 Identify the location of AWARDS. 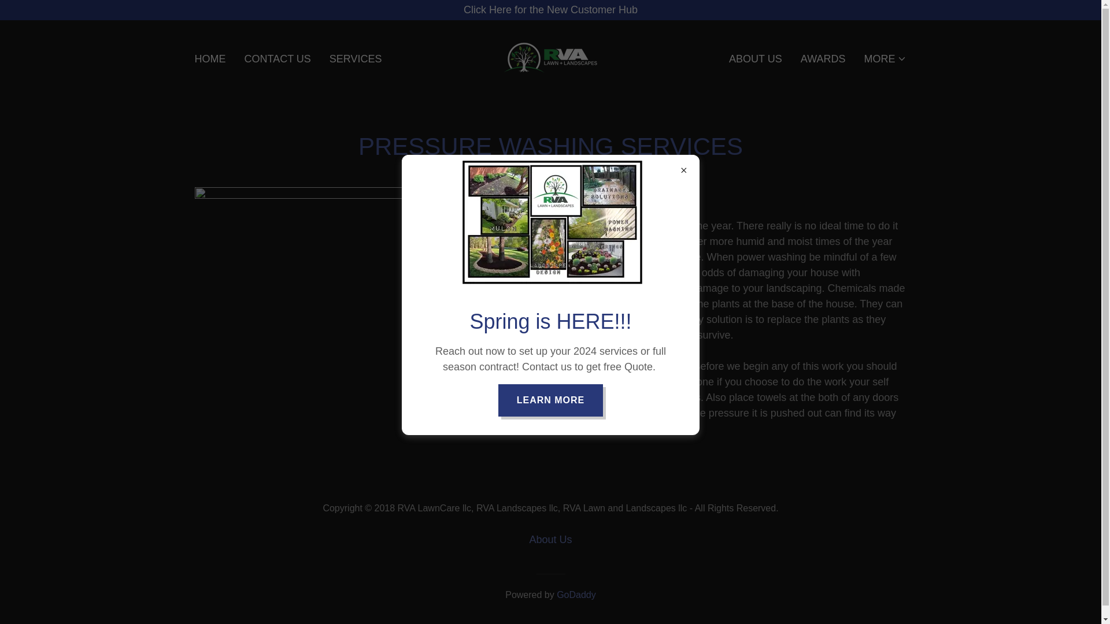
(823, 59).